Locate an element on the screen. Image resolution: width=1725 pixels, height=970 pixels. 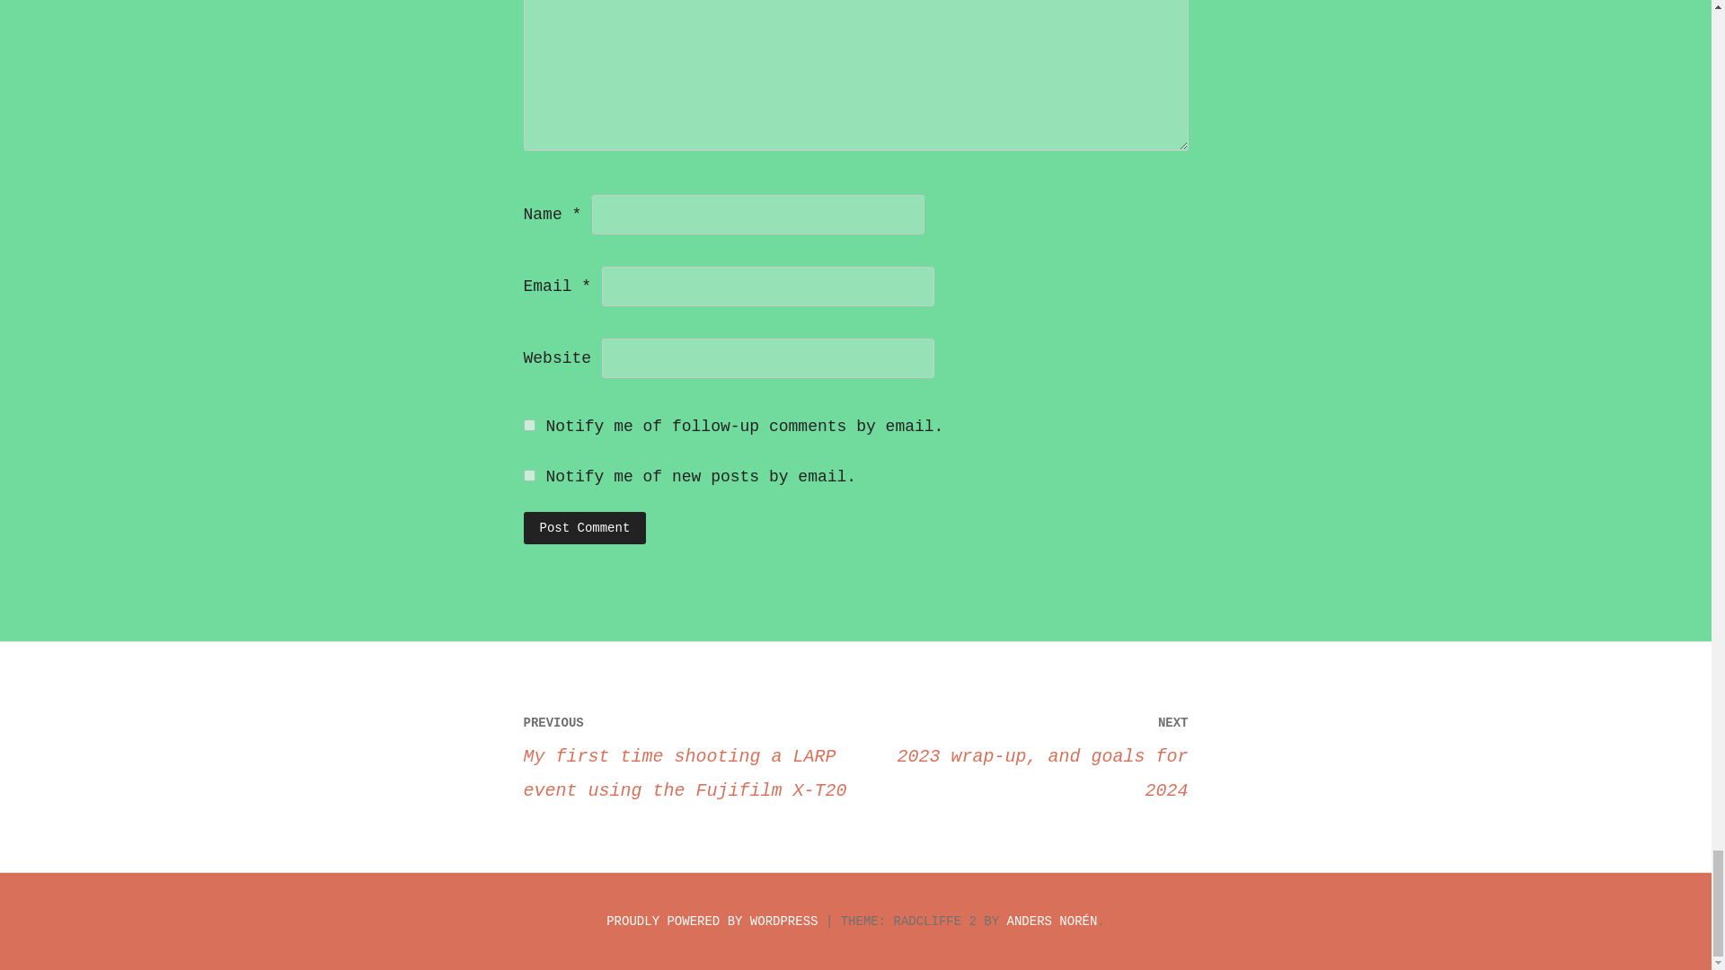
PROUDLY POWERED BY WORDPRESS is located at coordinates (528, 424).